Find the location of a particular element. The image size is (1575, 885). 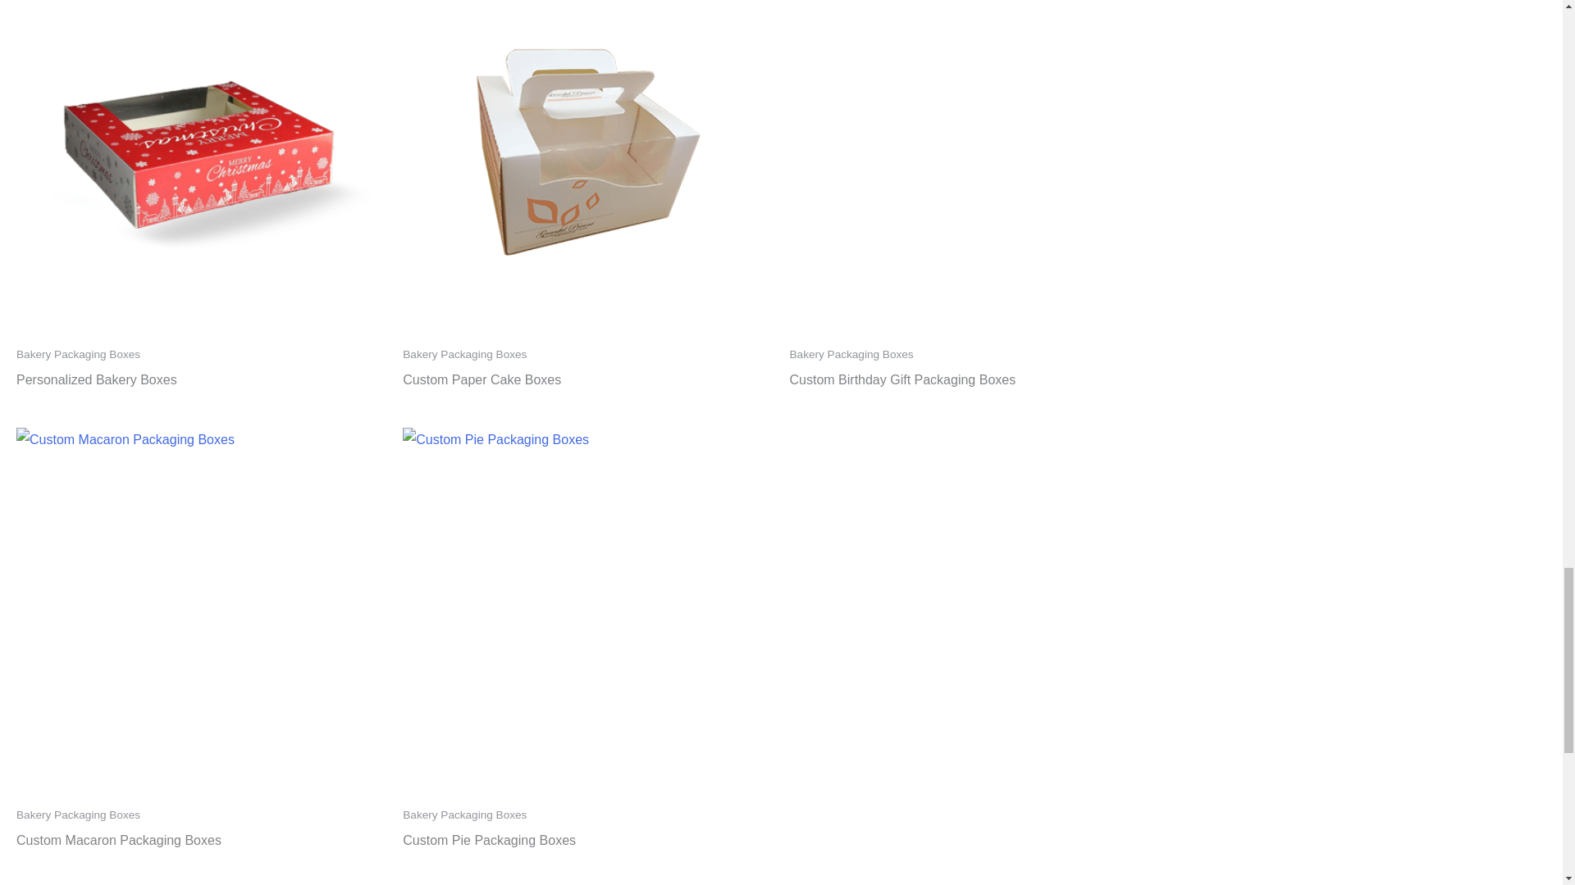

Custom Birthday Gift Packaging Boxes is located at coordinates (902, 383).